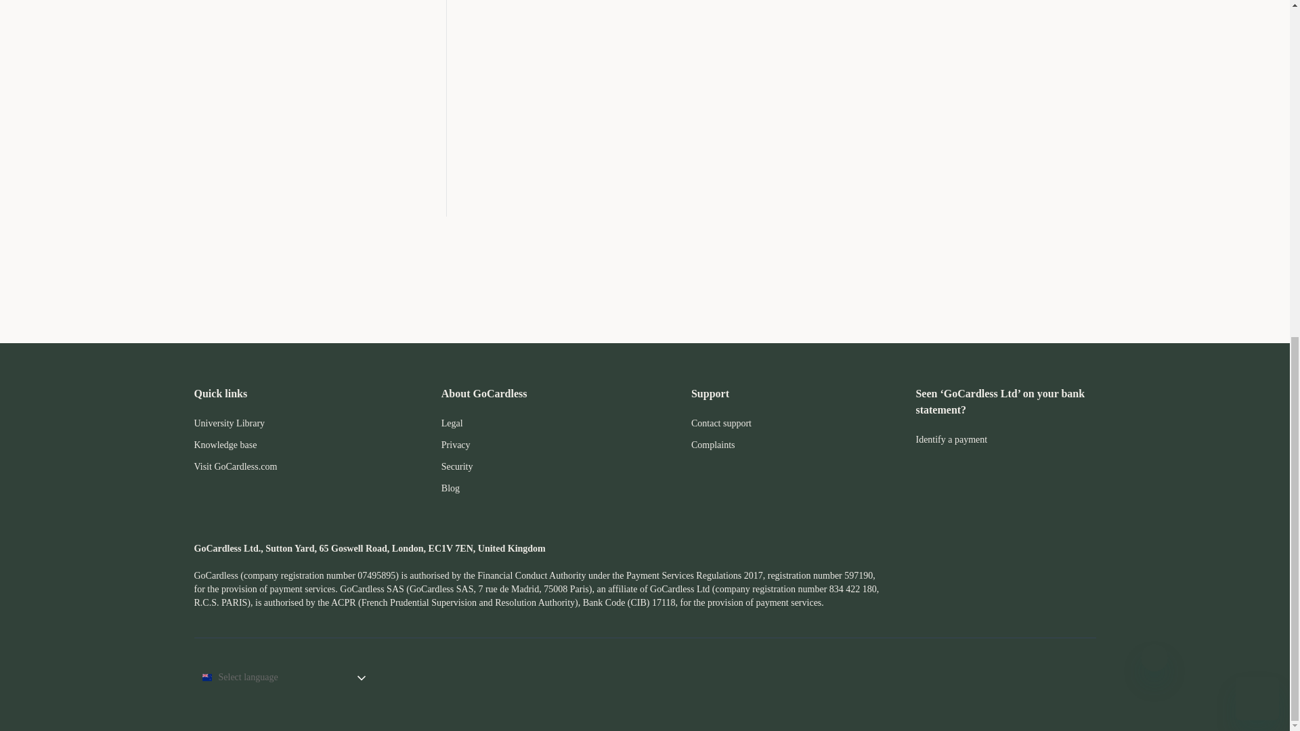 This screenshot has height=731, width=1300. Describe the element at coordinates (451, 488) in the screenshot. I see `Blog` at that location.